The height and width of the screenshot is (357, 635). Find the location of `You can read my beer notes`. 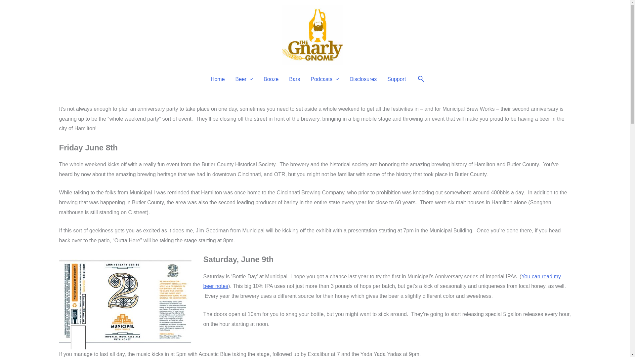

You can read my beer notes is located at coordinates (382, 281).